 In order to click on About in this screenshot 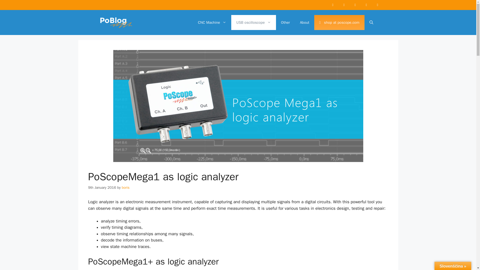, I will do `click(304, 22)`.